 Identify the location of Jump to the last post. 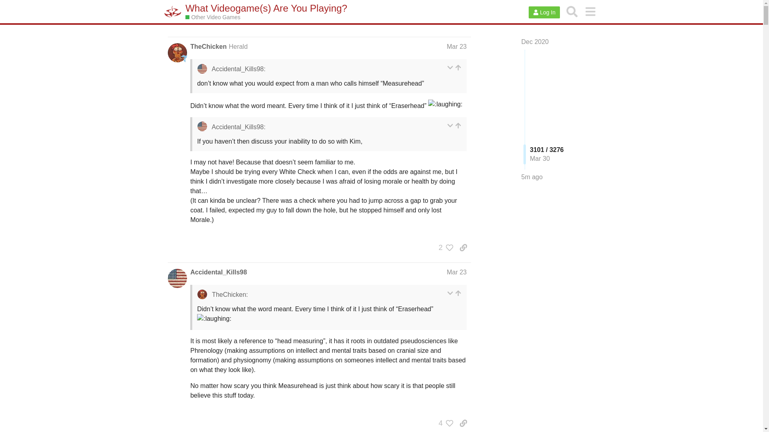
(532, 177).